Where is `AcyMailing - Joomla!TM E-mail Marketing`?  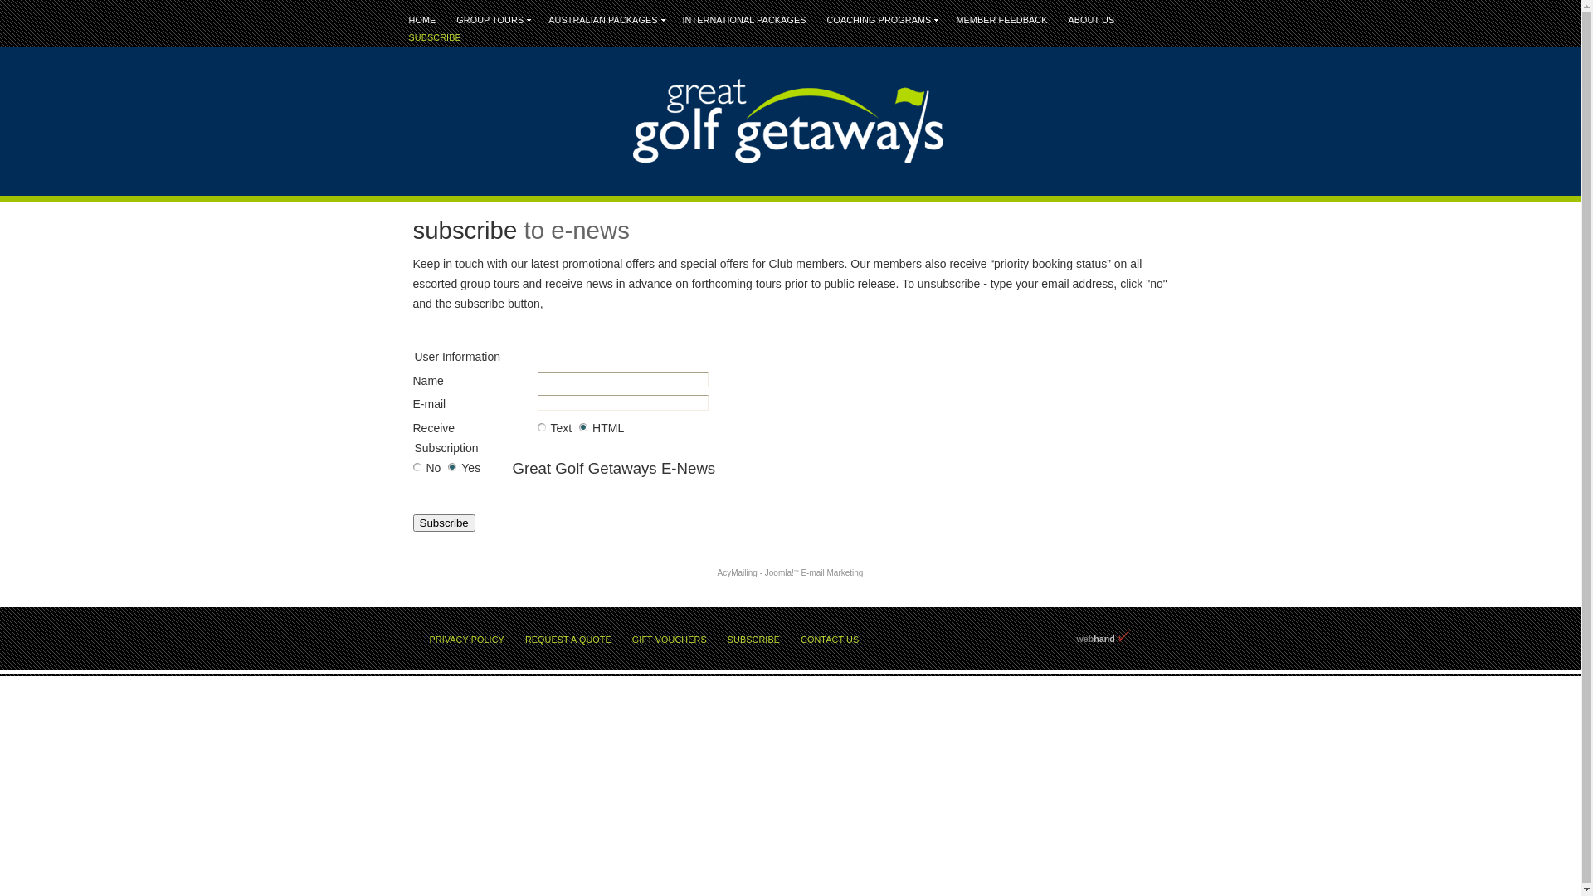
AcyMailing - Joomla!TM E-mail Marketing is located at coordinates (791, 572).